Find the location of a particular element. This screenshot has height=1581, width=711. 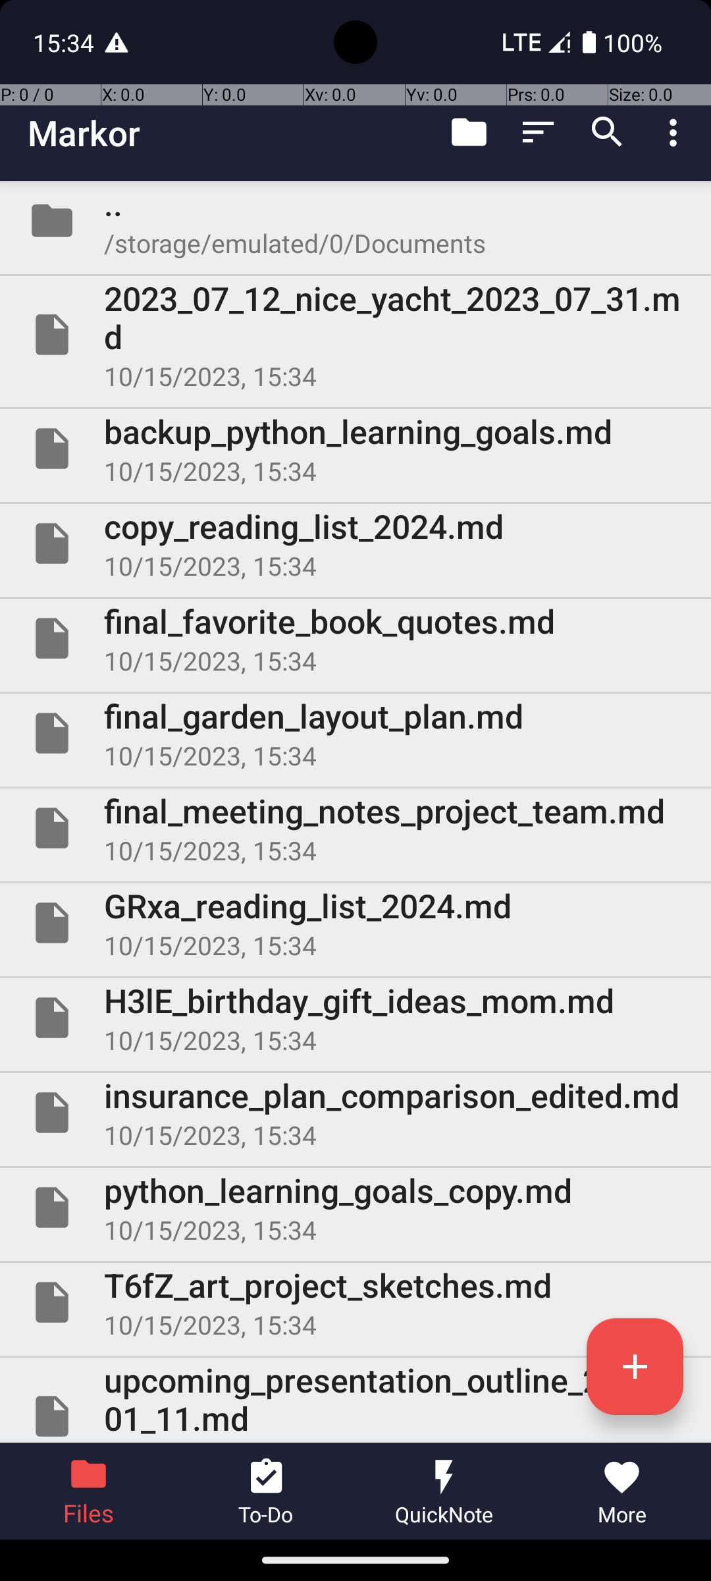

File copy_reading_list_2024.md  is located at coordinates (355, 543).